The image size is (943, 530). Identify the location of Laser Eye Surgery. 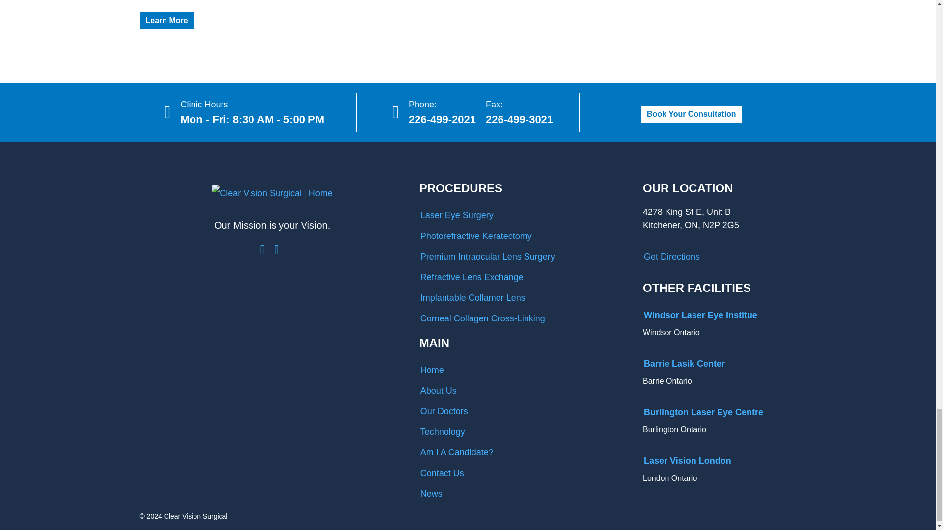
(524, 215).